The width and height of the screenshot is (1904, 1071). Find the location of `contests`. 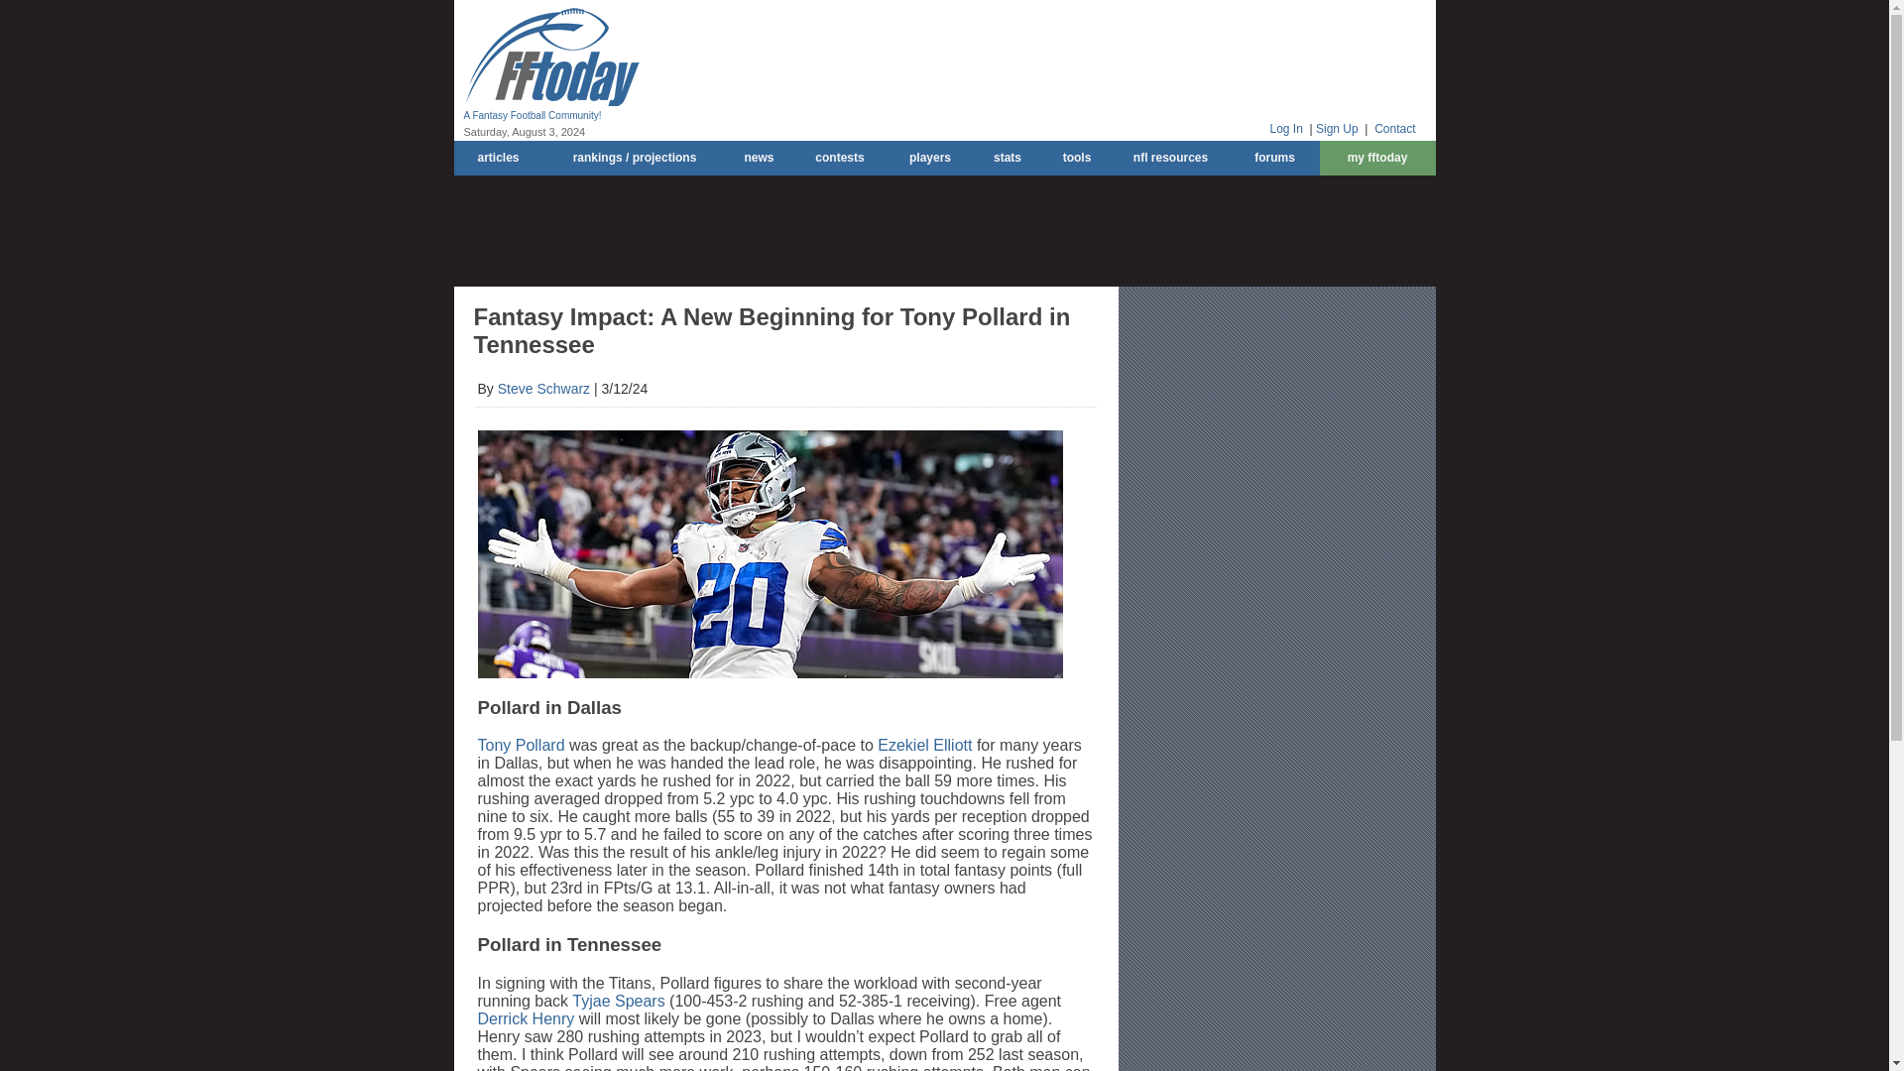

contests is located at coordinates (839, 158).